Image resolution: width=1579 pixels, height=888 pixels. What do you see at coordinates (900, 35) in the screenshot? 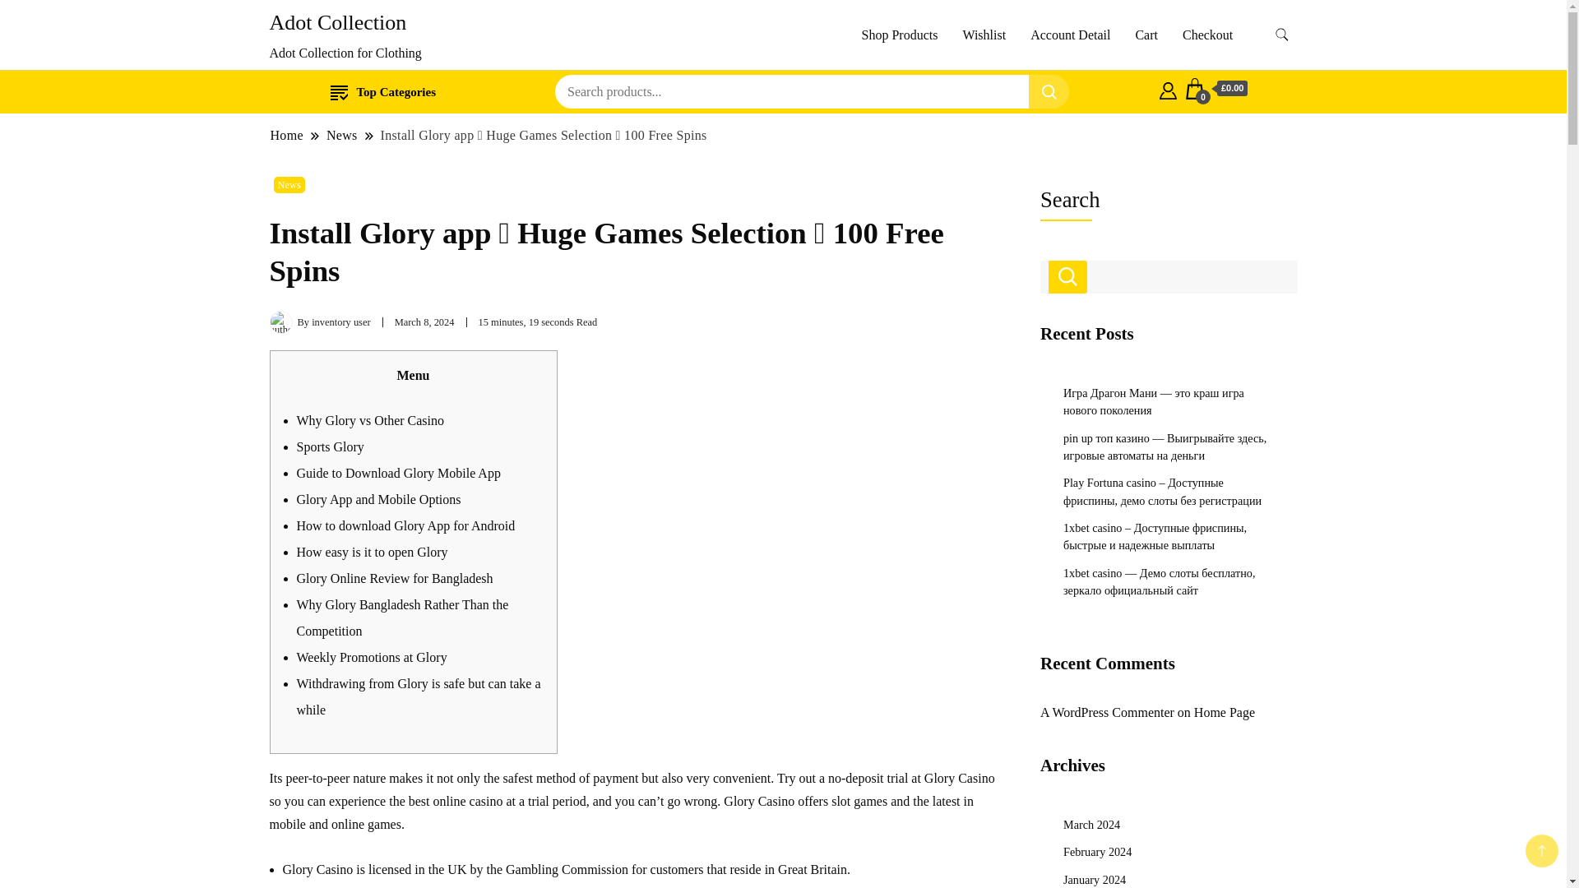
I see `Shop Products` at bounding box center [900, 35].